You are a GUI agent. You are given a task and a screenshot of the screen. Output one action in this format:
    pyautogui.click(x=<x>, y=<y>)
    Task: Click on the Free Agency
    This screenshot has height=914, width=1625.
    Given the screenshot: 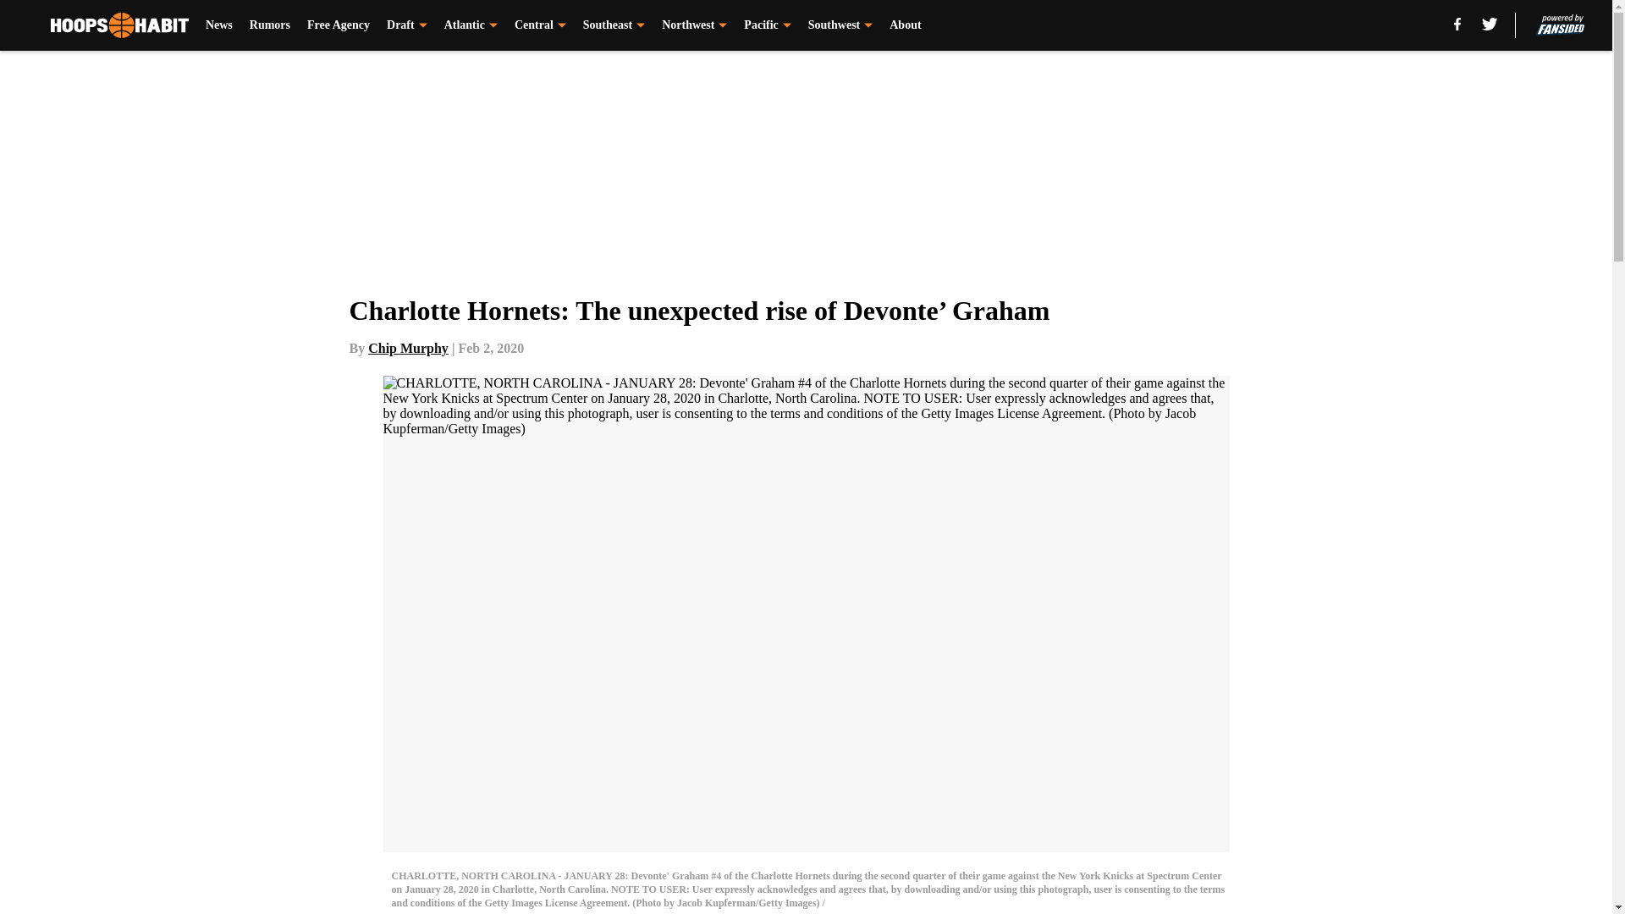 What is the action you would take?
    pyautogui.click(x=339, y=25)
    